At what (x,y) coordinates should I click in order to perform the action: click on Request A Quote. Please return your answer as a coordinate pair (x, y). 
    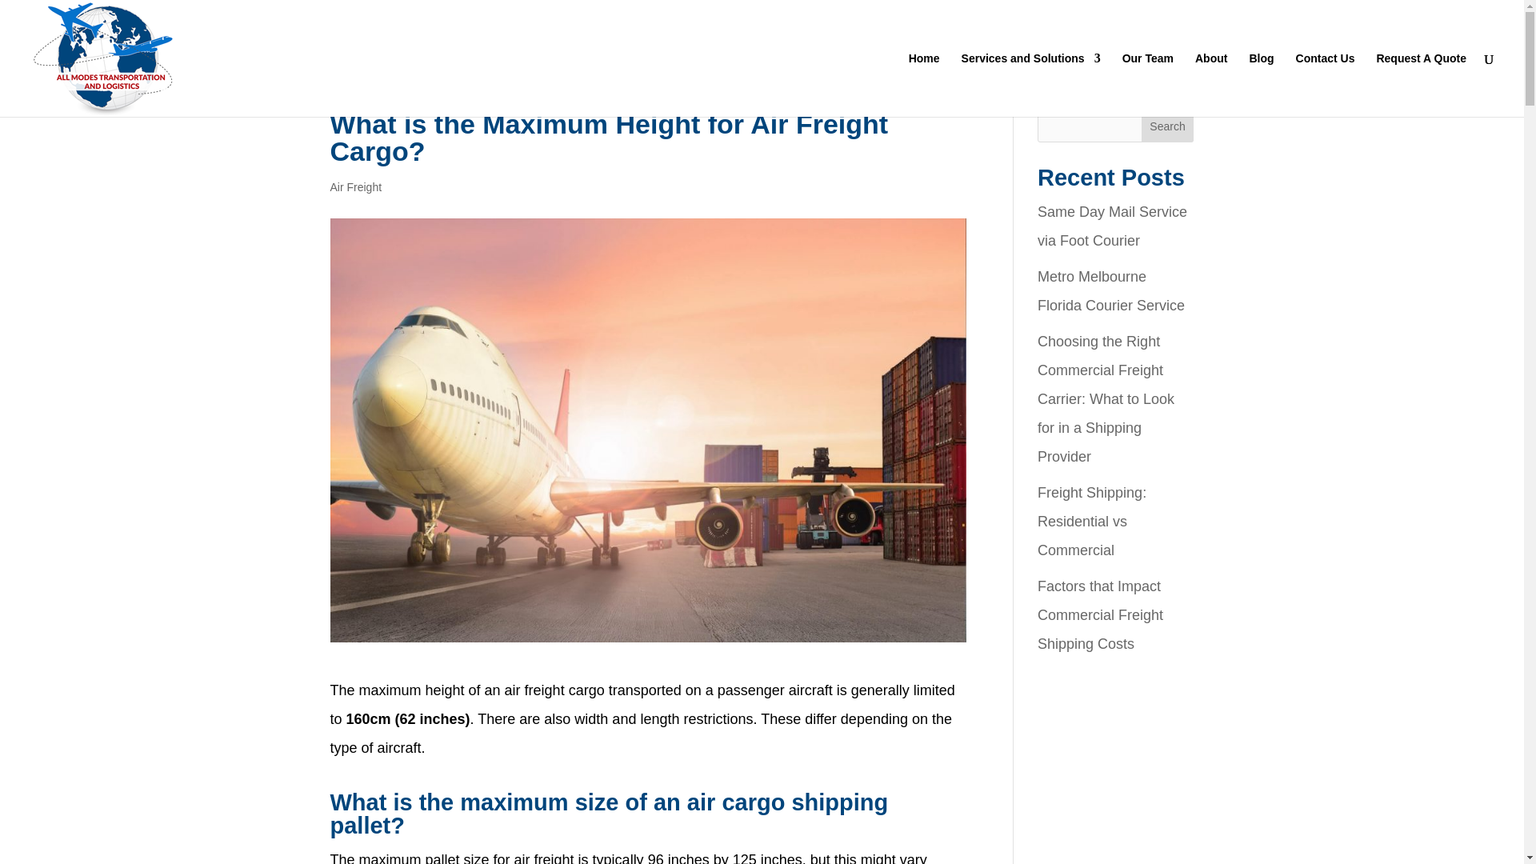
    Looking at the image, I should click on (1421, 84).